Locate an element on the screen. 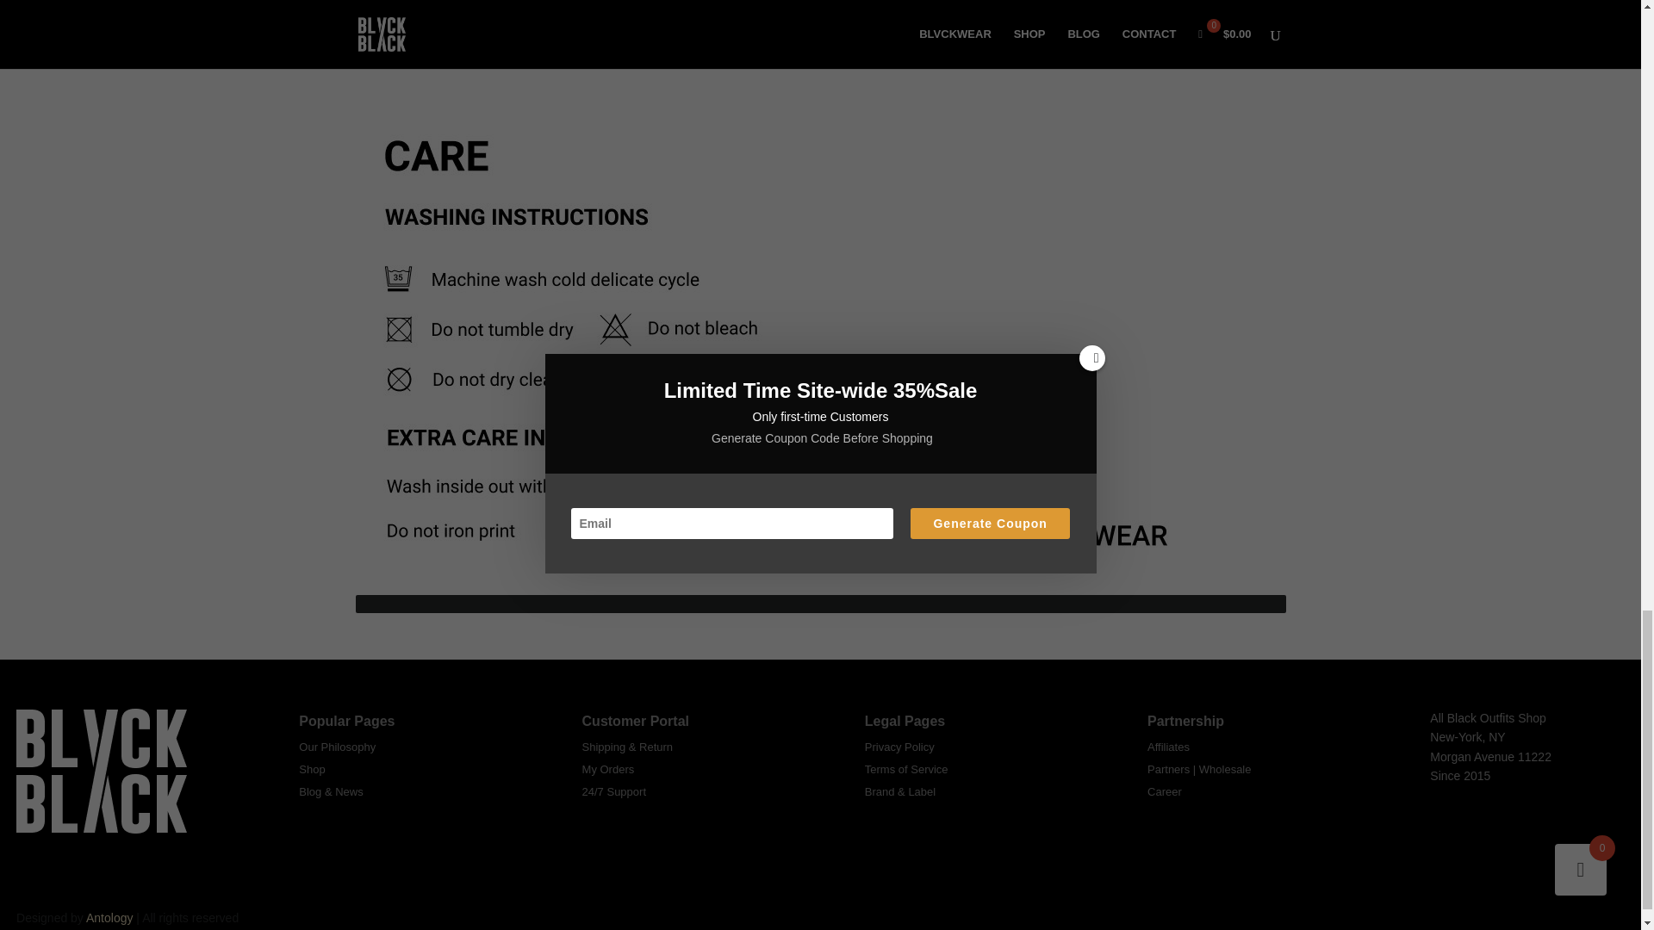  Black Warrior Tactical Pants is located at coordinates (1182, 3).